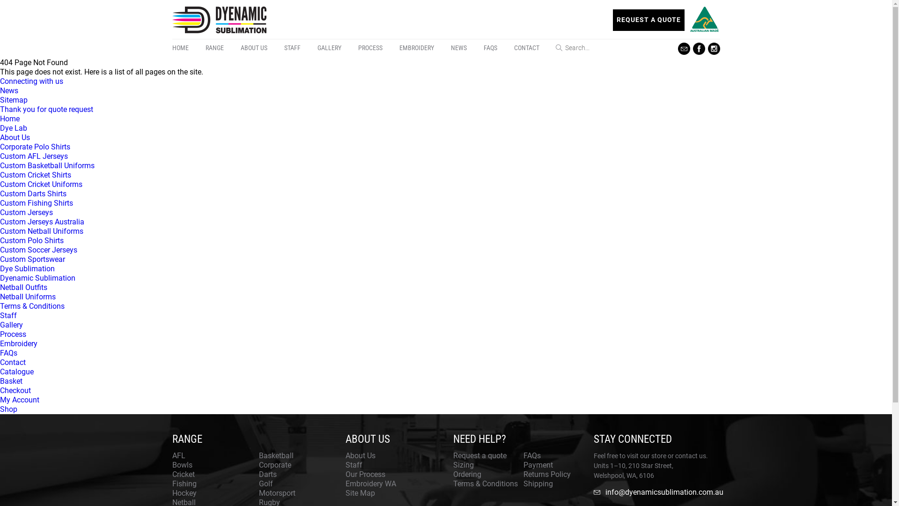  Describe the element at coordinates (458, 48) in the screenshot. I see `NEWS` at that location.